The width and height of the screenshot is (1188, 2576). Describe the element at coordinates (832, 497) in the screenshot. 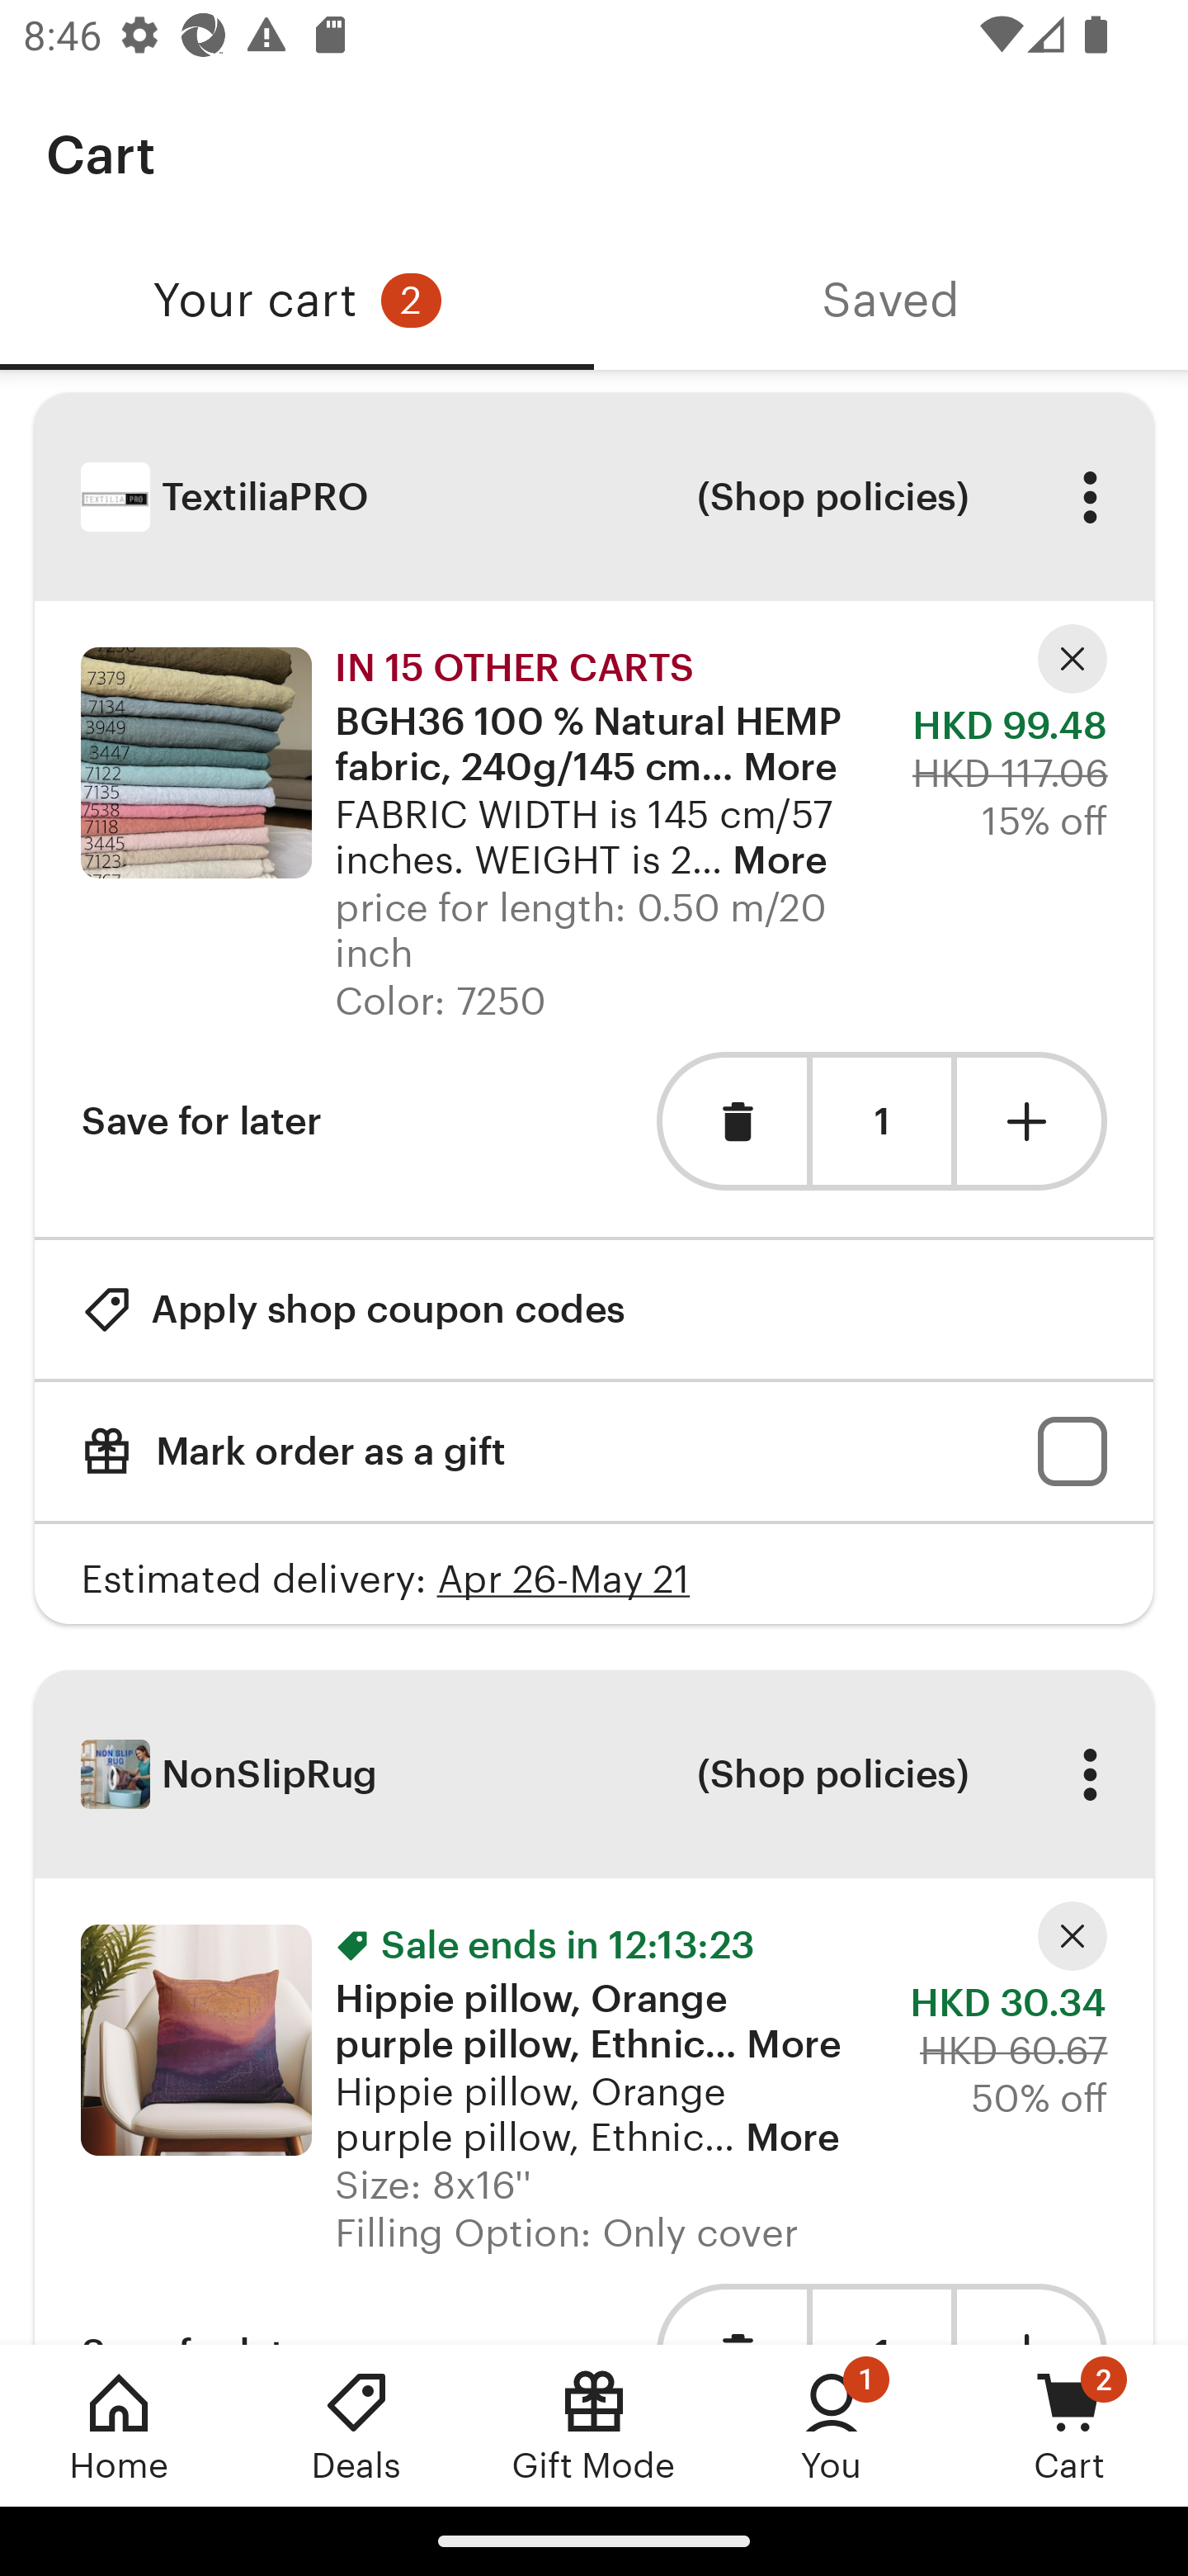

I see `(Shop policies)` at that location.